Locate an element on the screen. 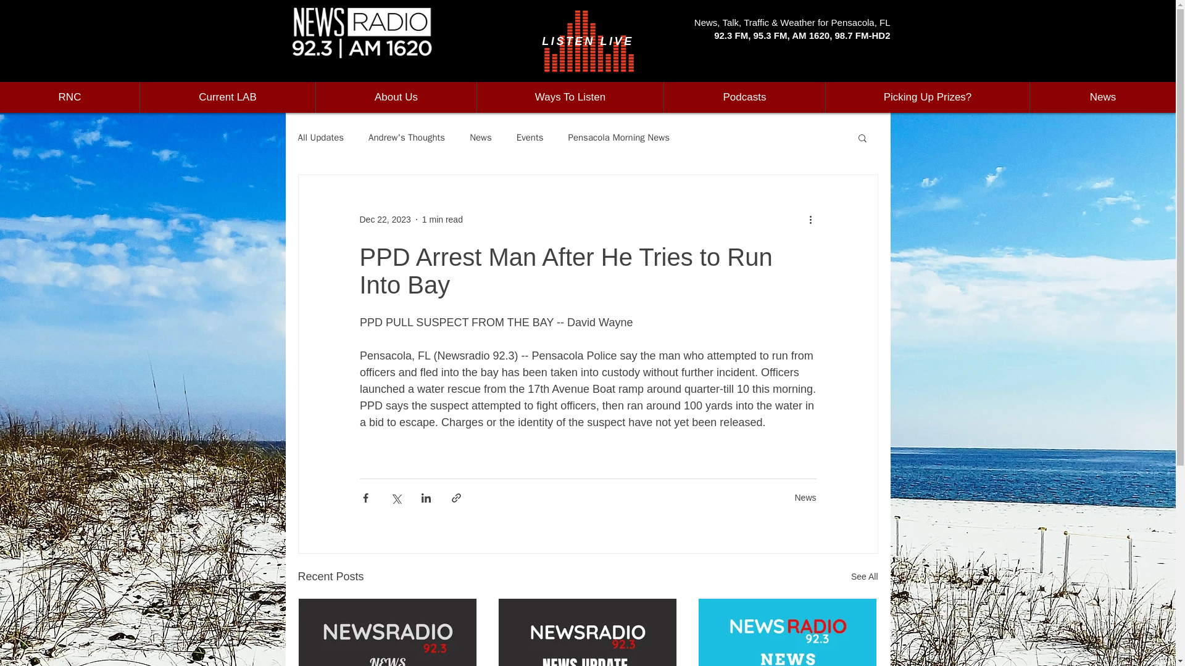 Image resolution: width=1185 pixels, height=666 pixels. About Us is located at coordinates (395, 97).